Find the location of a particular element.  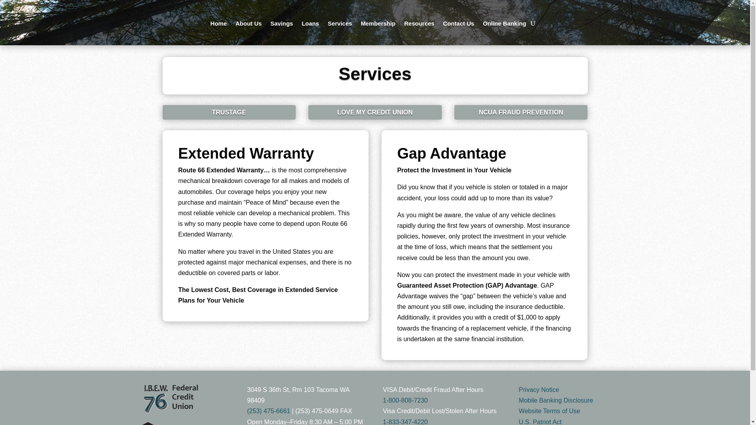

U.S. Patriot Act is located at coordinates (540, 422).